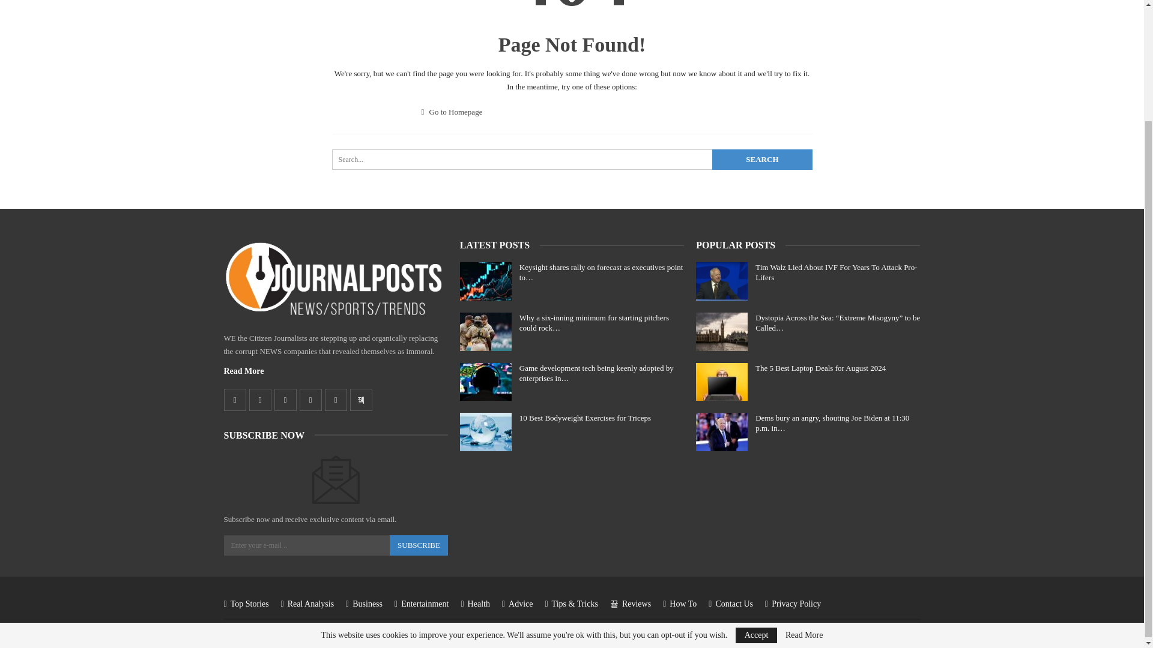 The height and width of the screenshot is (648, 1153). What do you see at coordinates (722, 382) in the screenshot?
I see `The 5 Best Laptop Deals for August 2024` at bounding box center [722, 382].